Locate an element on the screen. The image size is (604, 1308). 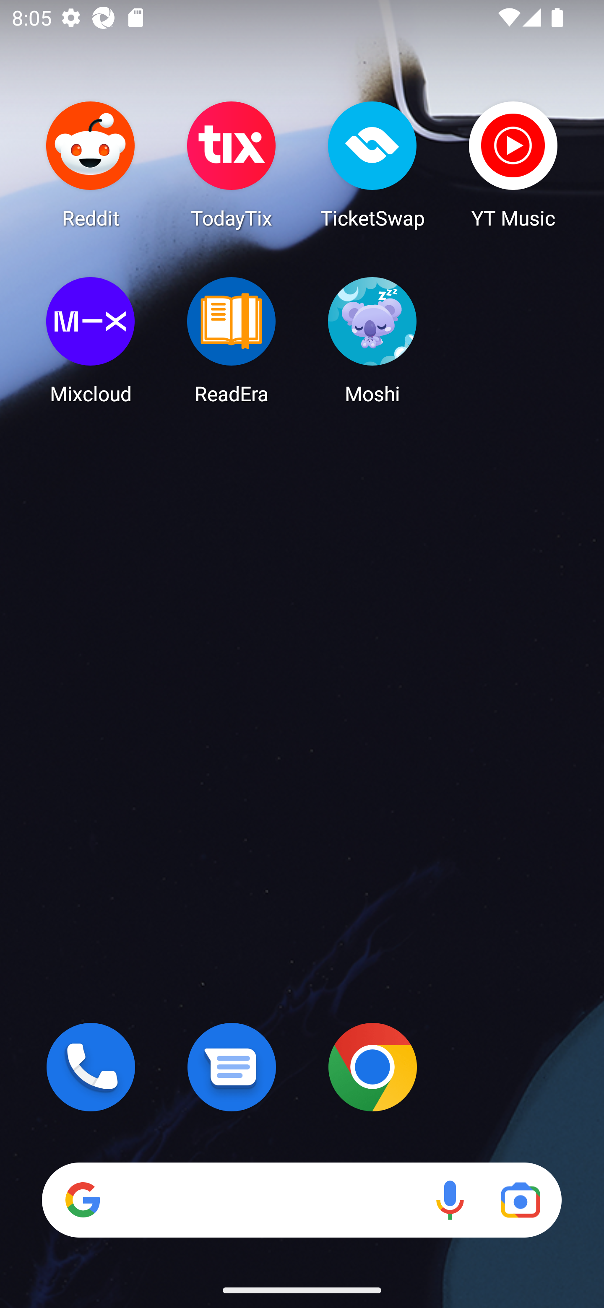
Voice search is located at coordinates (450, 1200).